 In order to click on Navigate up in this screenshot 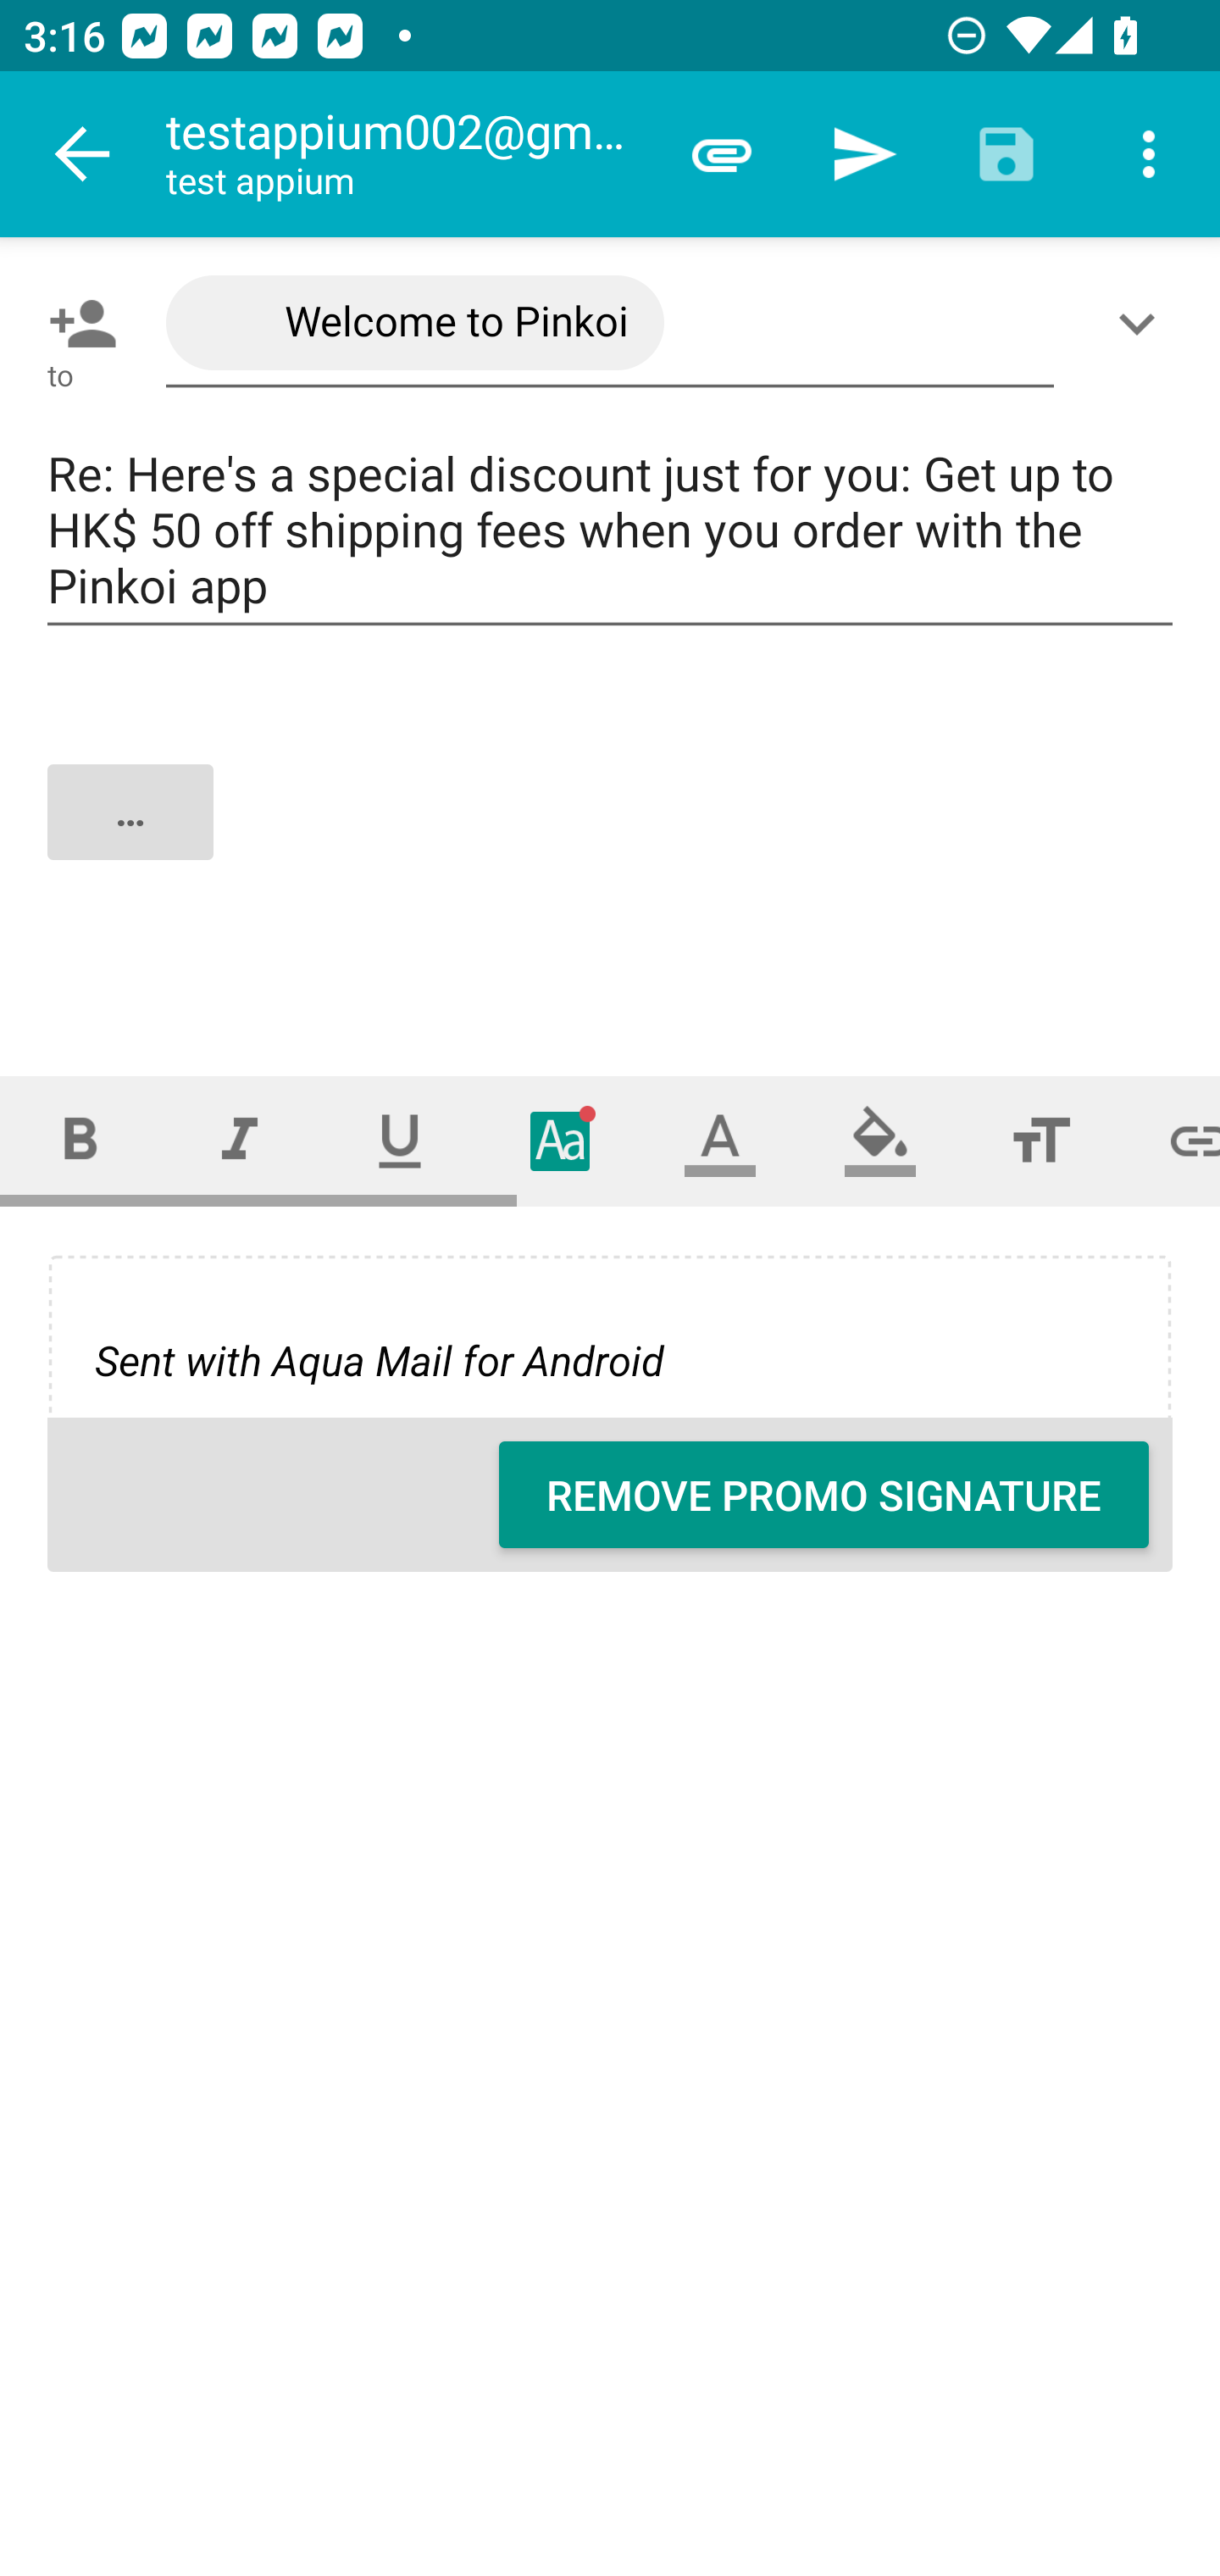, I will do `click(83, 154)`.